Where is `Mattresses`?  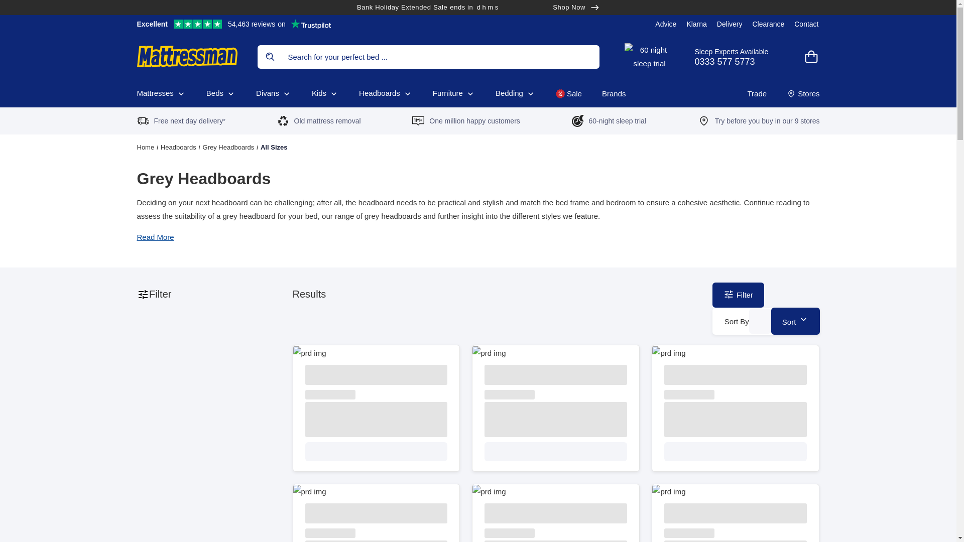 Mattresses is located at coordinates (739, 56).